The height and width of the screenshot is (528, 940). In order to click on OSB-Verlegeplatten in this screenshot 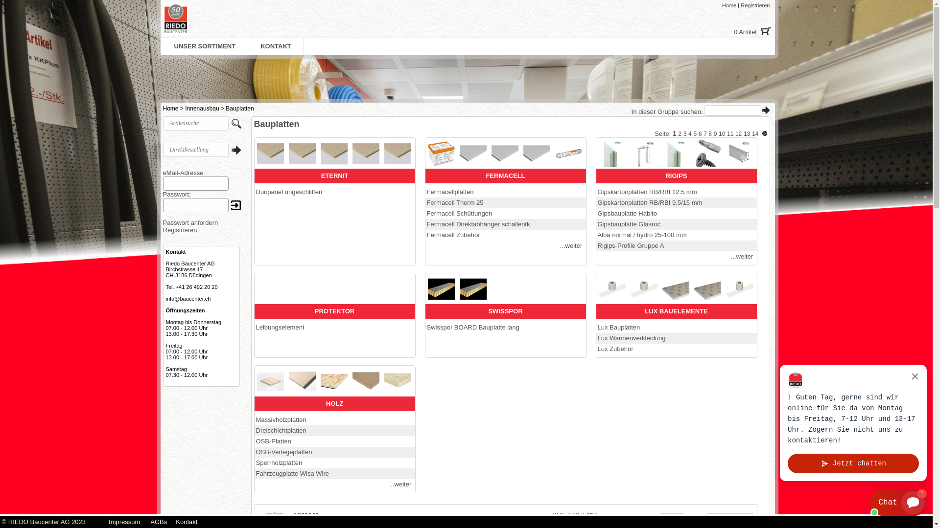, I will do `click(284, 452)`.